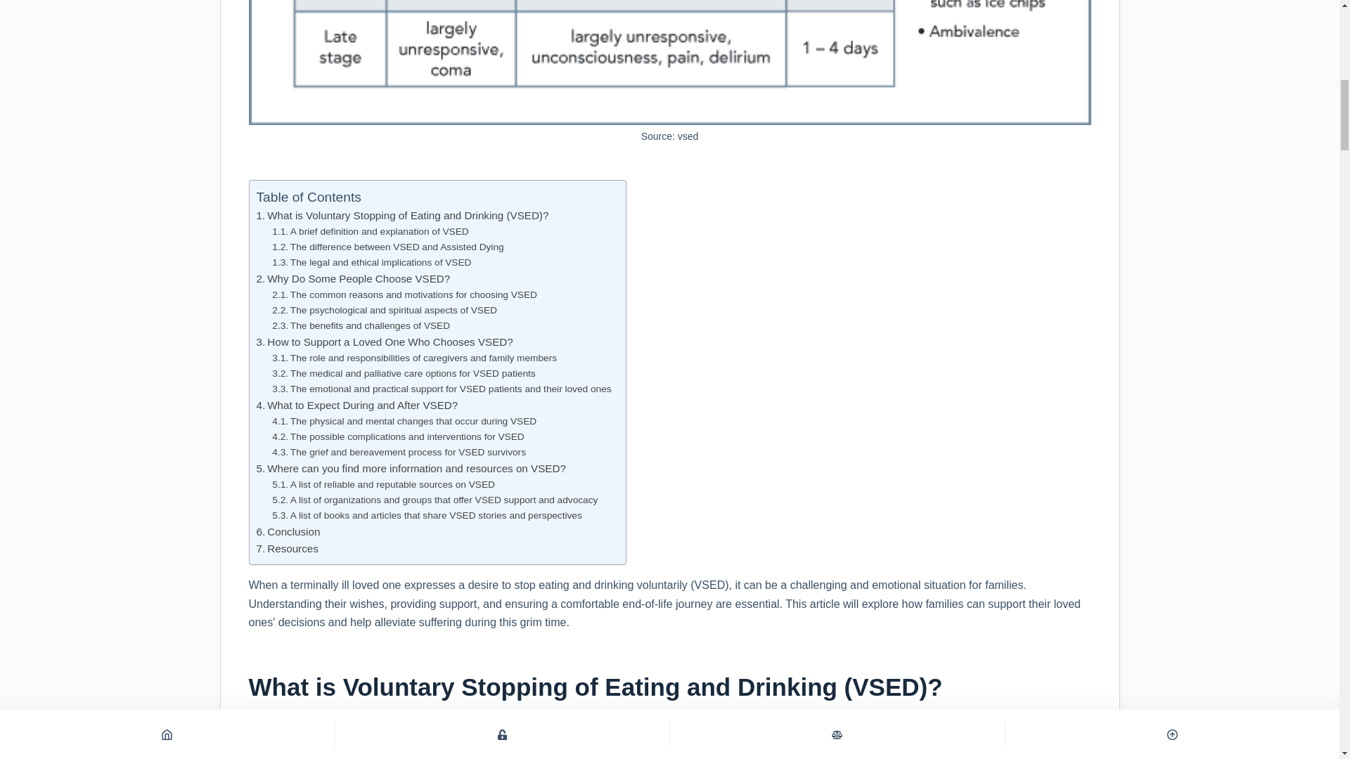 The height and width of the screenshot is (759, 1350). What do you see at coordinates (384, 342) in the screenshot?
I see `How to Support a Loved One Who Chooses VSED?` at bounding box center [384, 342].